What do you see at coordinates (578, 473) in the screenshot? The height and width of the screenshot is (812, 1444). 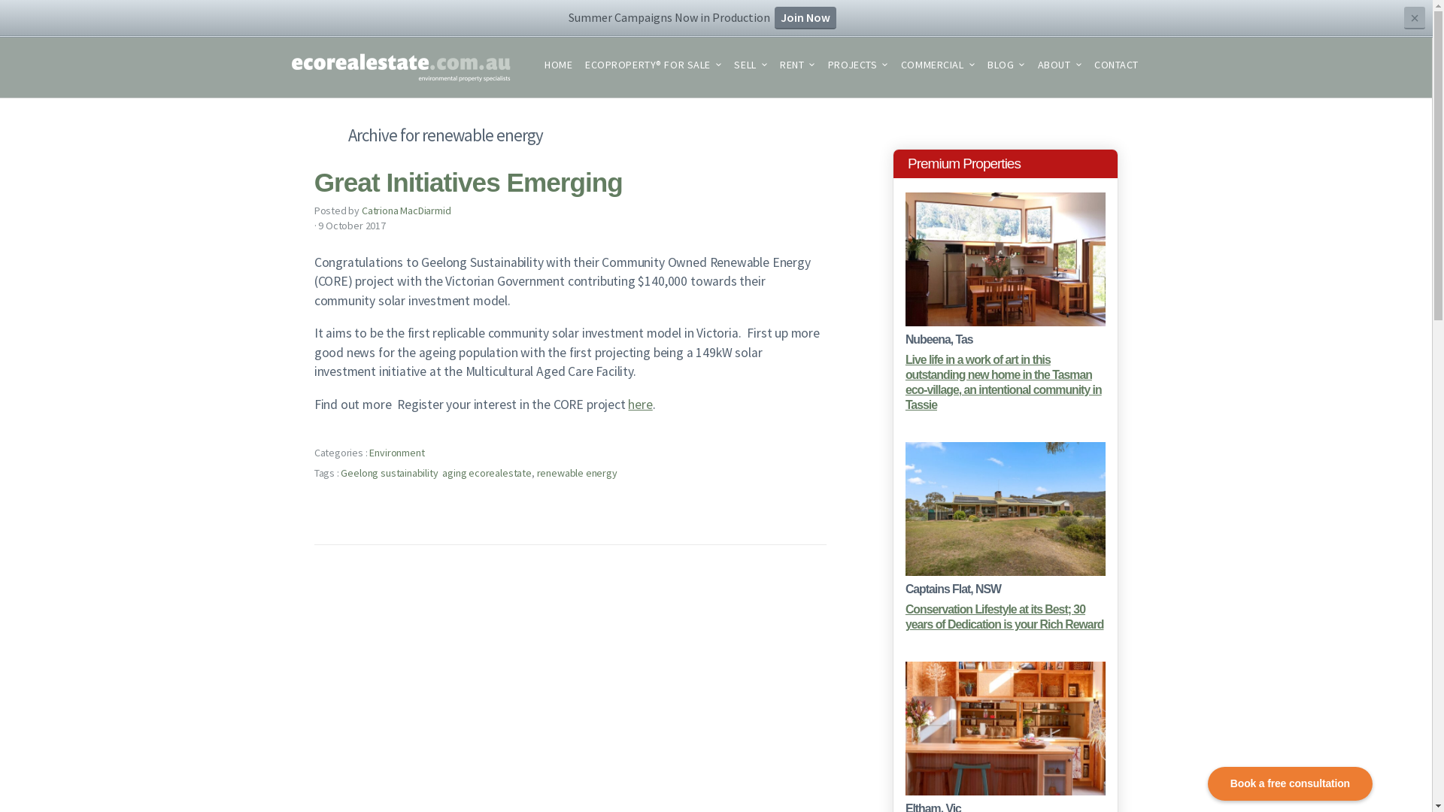 I see `renewable energy` at bounding box center [578, 473].